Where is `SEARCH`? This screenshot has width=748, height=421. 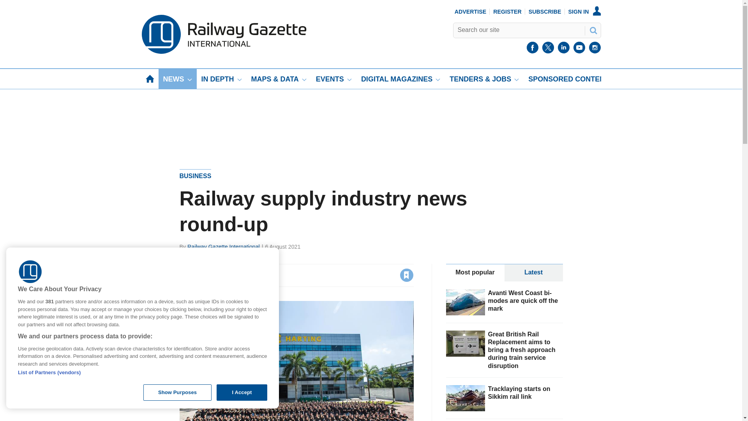
SEARCH is located at coordinates (593, 30).